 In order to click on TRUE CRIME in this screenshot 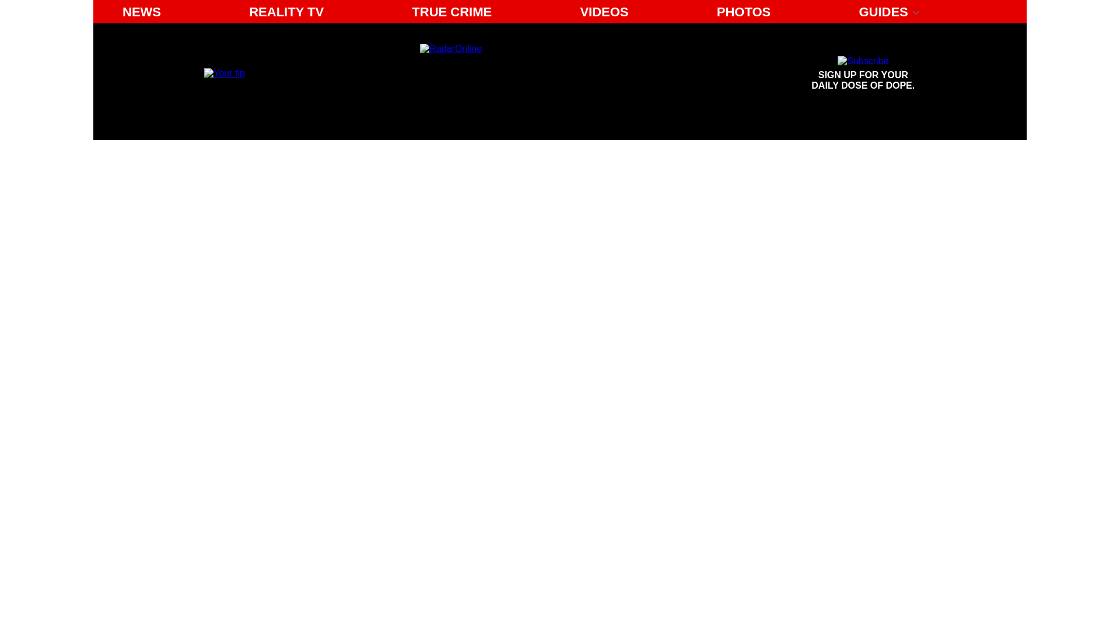, I will do `click(452, 12)`.